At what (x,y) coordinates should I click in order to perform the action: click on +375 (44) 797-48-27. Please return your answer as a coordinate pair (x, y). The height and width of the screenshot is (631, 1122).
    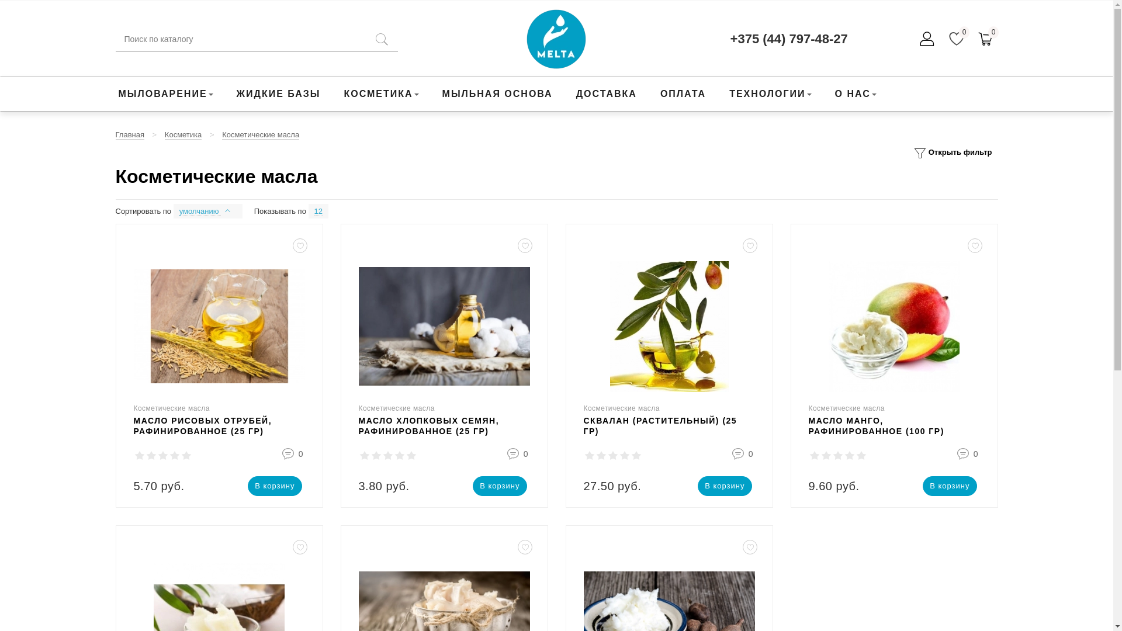
    Looking at the image, I should click on (789, 39).